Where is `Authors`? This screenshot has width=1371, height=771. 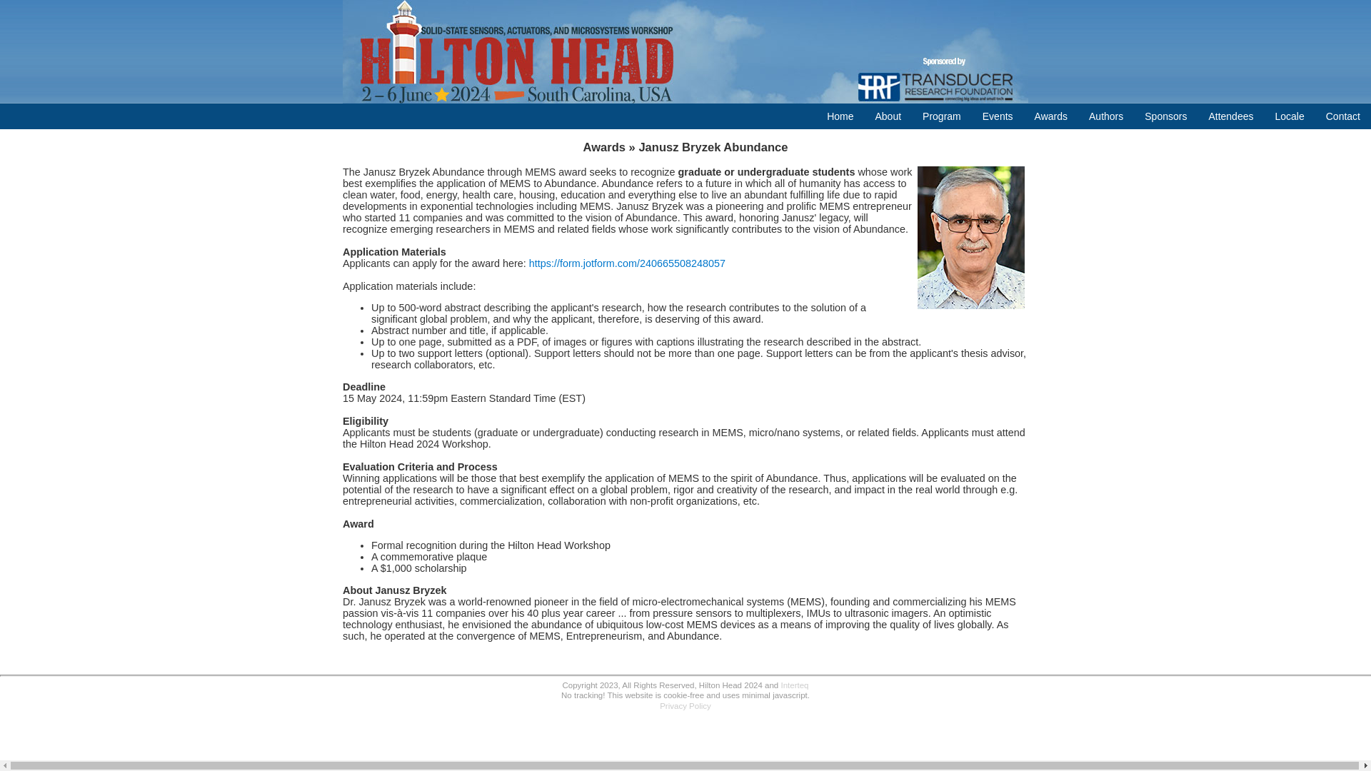 Authors is located at coordinates (1105, 116).